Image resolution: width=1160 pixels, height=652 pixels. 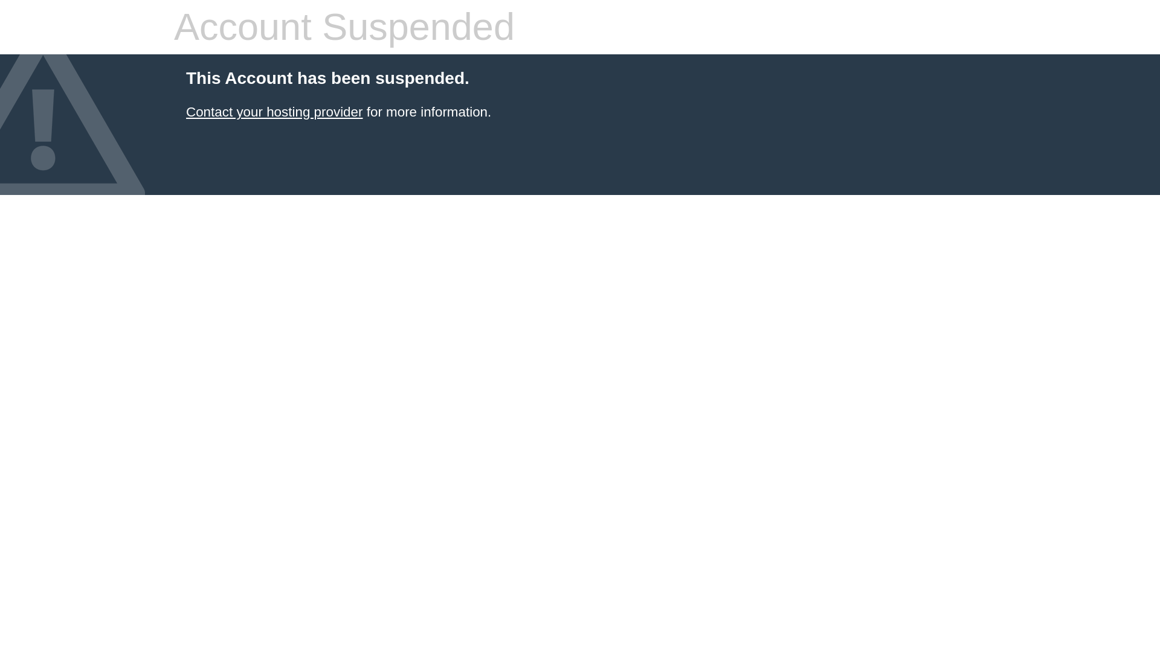 I want to click on Contact your hosting provider, so click(x=274, y=111).